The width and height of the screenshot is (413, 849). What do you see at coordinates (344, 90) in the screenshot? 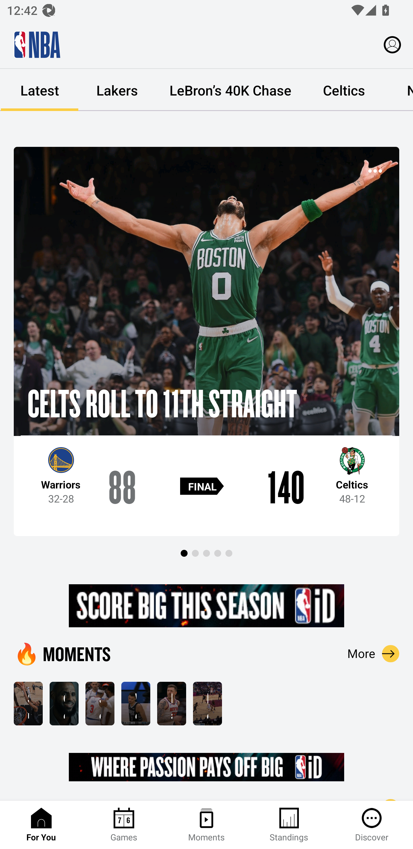
I see `Celtics` at bounding box center [344, 90].